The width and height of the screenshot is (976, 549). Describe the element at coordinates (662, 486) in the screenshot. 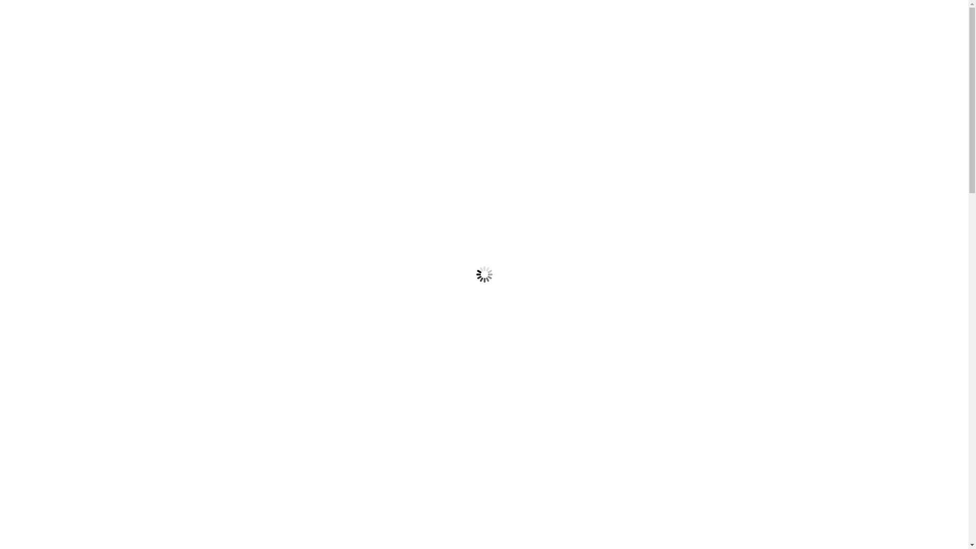

I see `Christmas` at that location.